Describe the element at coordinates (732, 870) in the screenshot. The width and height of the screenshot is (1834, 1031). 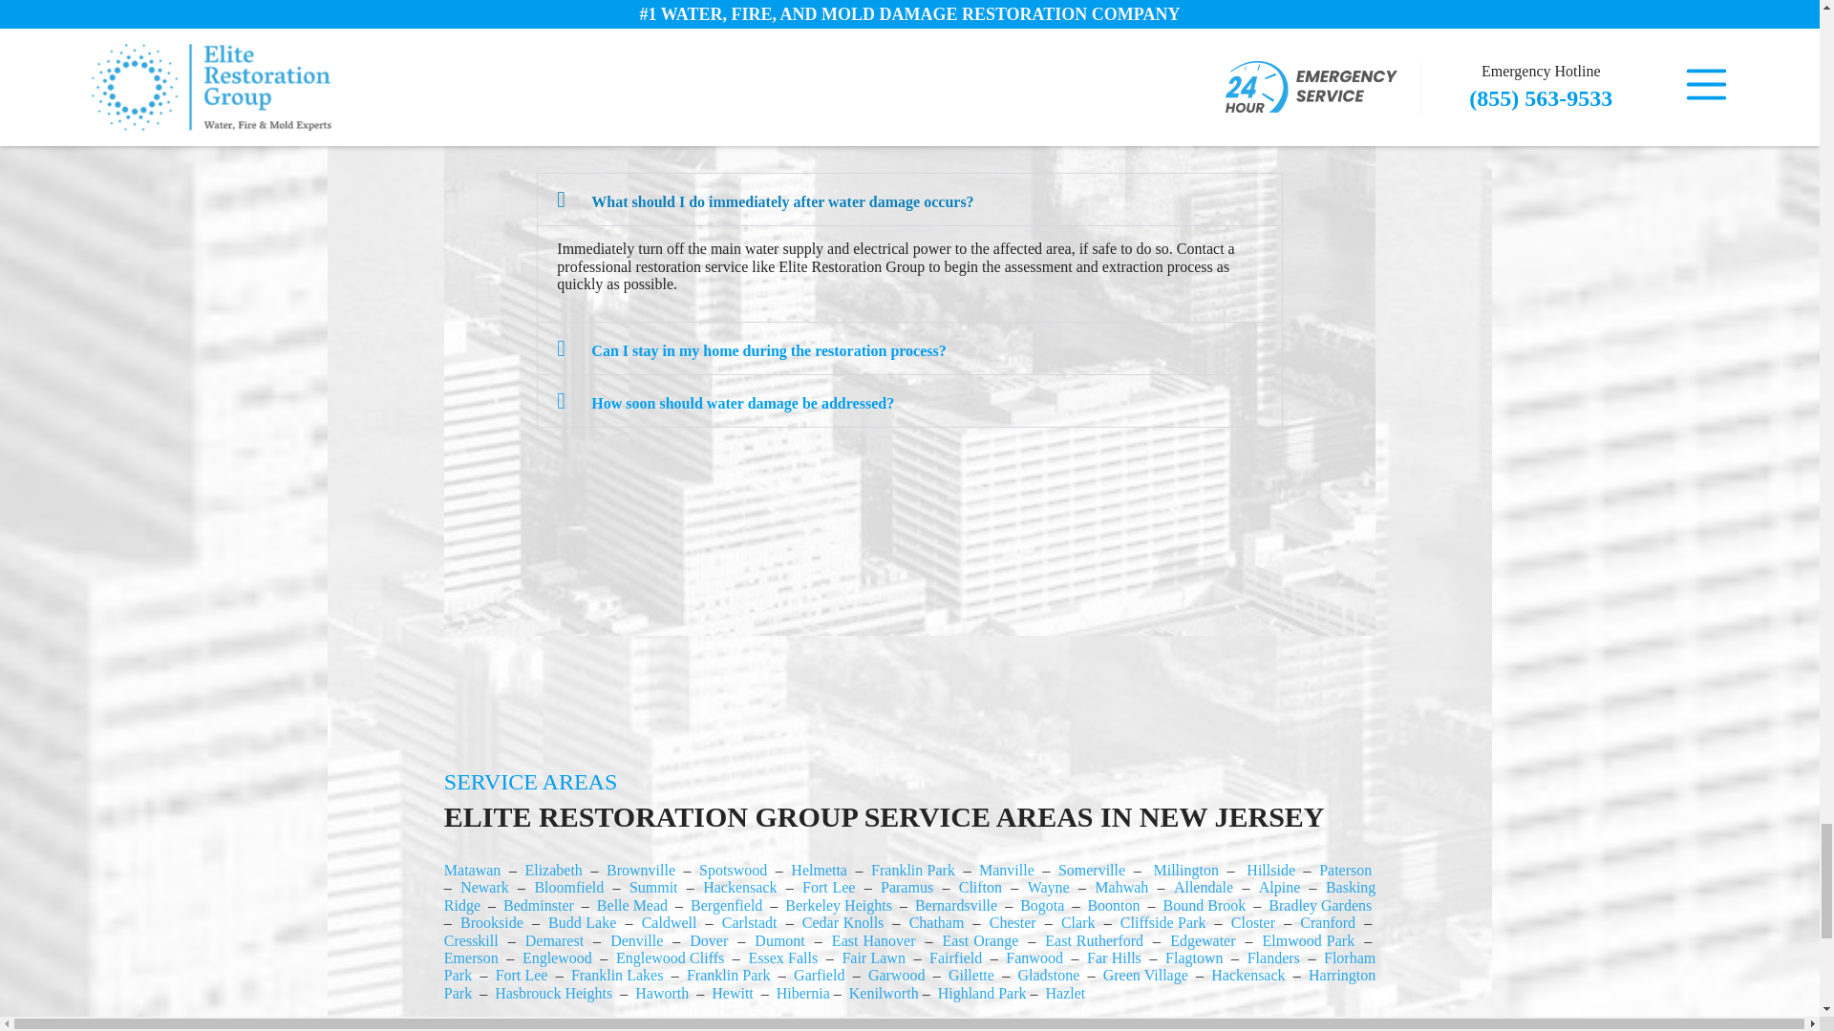
I see `Spotswood` at that location.